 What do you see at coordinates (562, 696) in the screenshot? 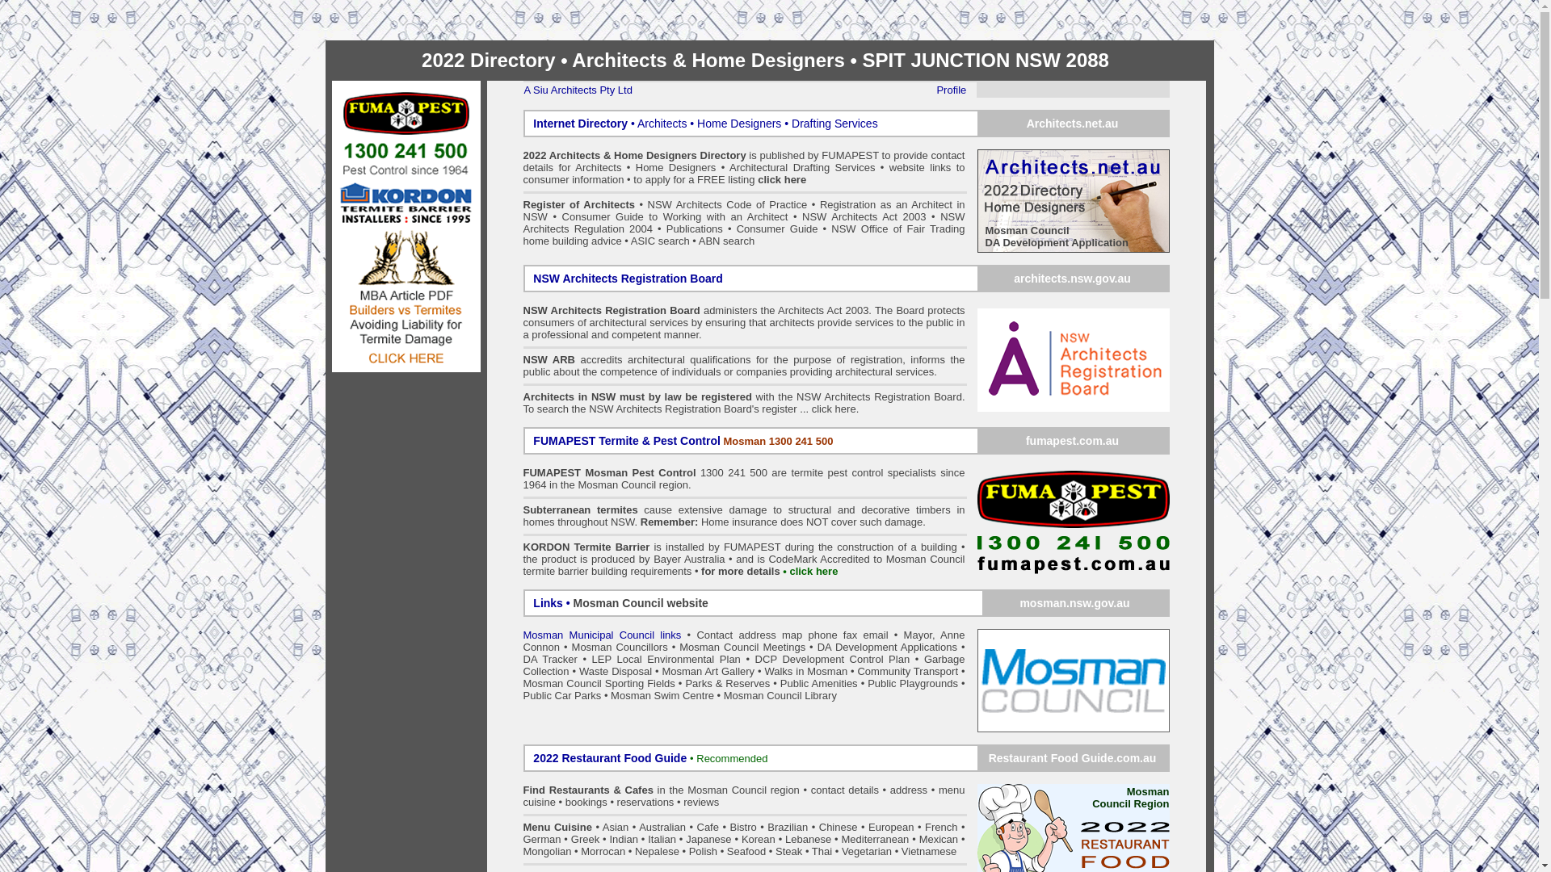
I see `Public Car Parks` at bounding box center [562, 696].